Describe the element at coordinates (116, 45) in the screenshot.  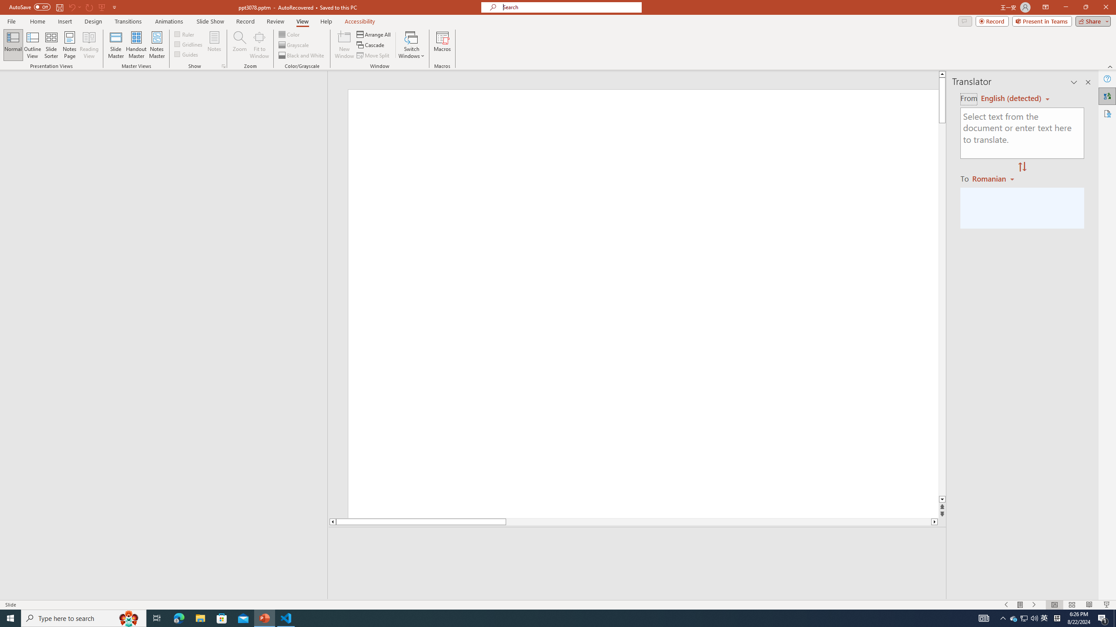
I see `Slide Master` at that location.